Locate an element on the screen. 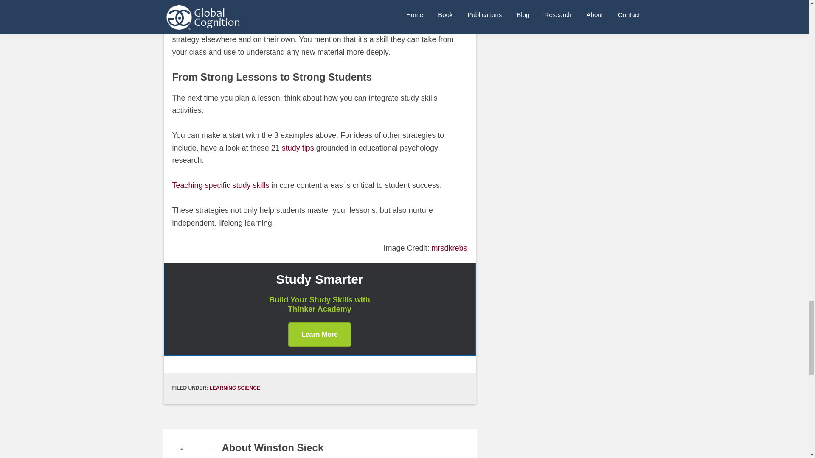 Image resolution: width=815 pixels, height=458 pixels. Learn More is located at coordinates (320, 334).